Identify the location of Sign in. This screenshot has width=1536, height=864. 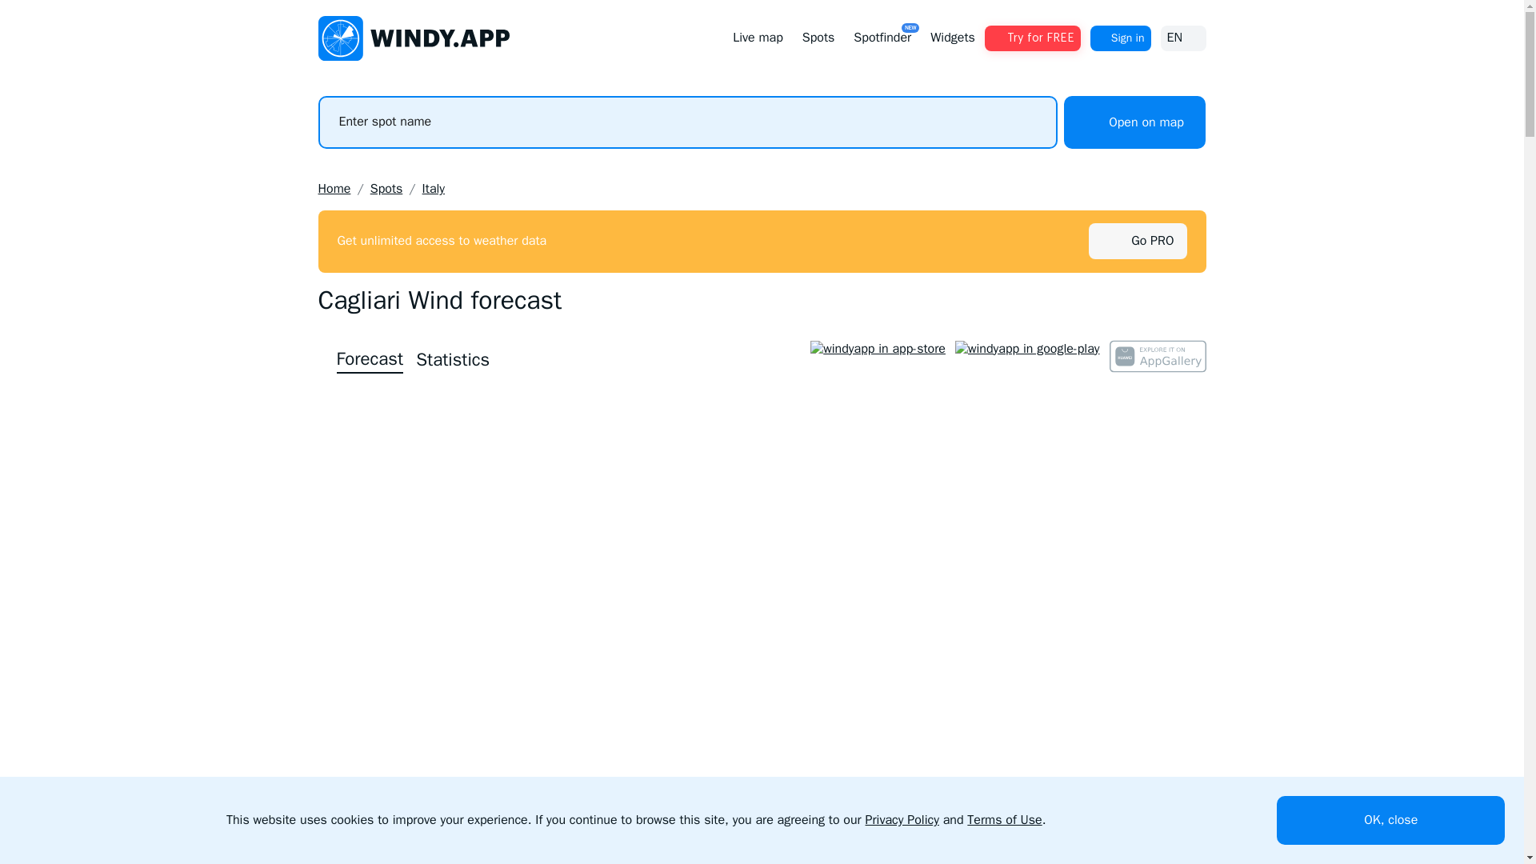
(1182, 38).